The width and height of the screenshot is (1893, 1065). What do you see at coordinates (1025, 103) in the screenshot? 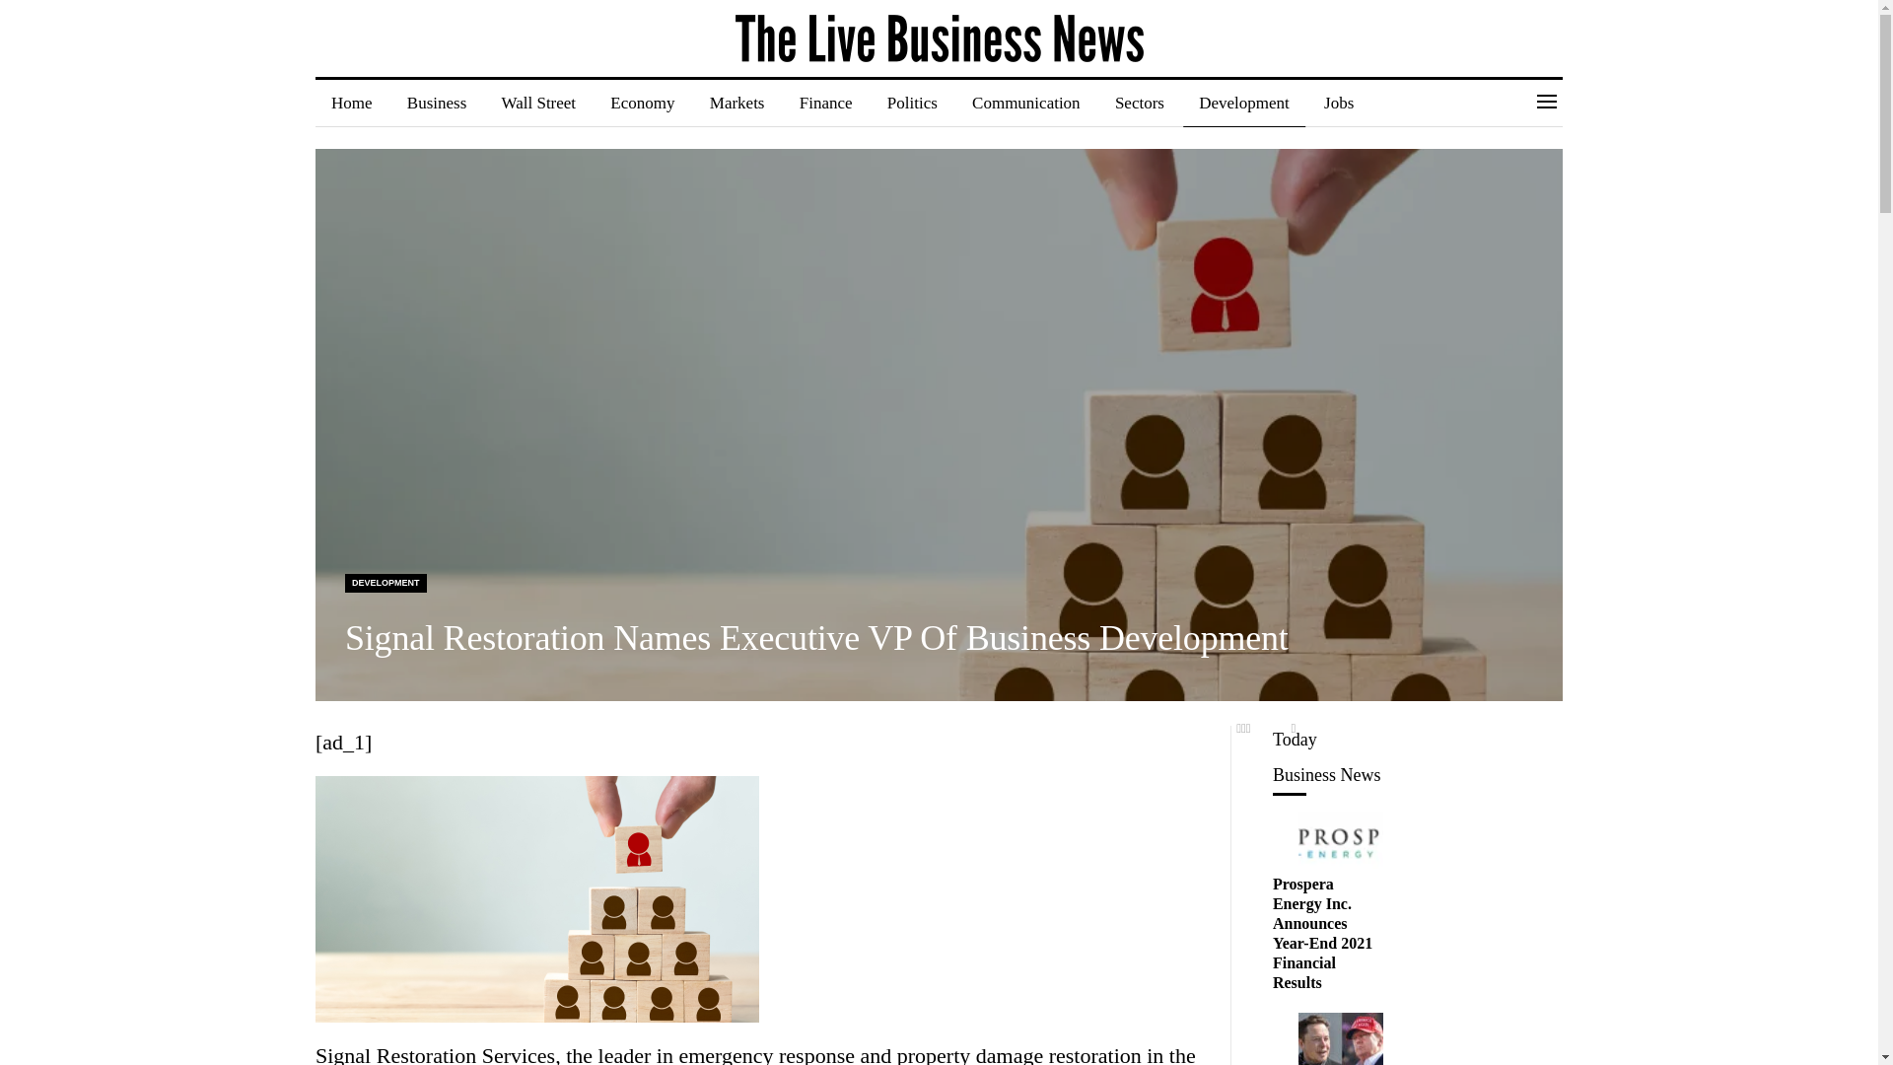
I see `Communication` at bounding box center [1025, 103].